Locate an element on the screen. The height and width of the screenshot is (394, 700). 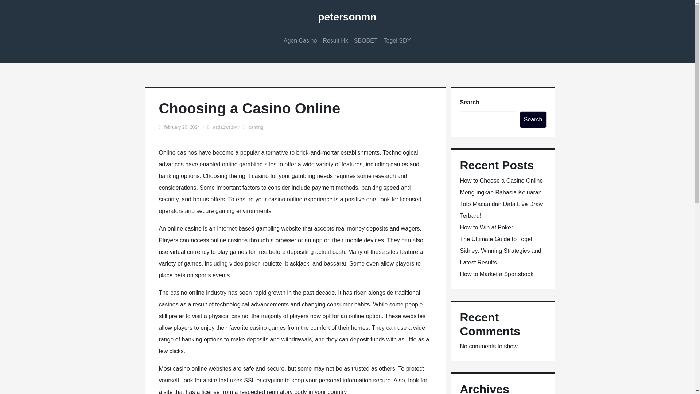
Search is located at coordinates (533, 120).